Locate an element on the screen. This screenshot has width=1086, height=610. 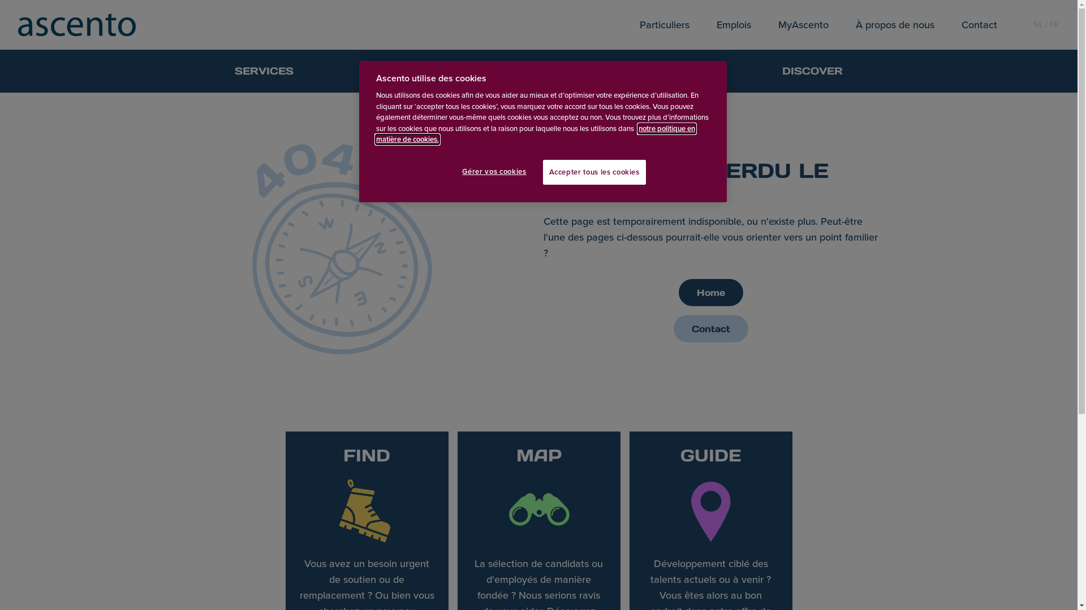
NL is located at coordinates (1038, 25).